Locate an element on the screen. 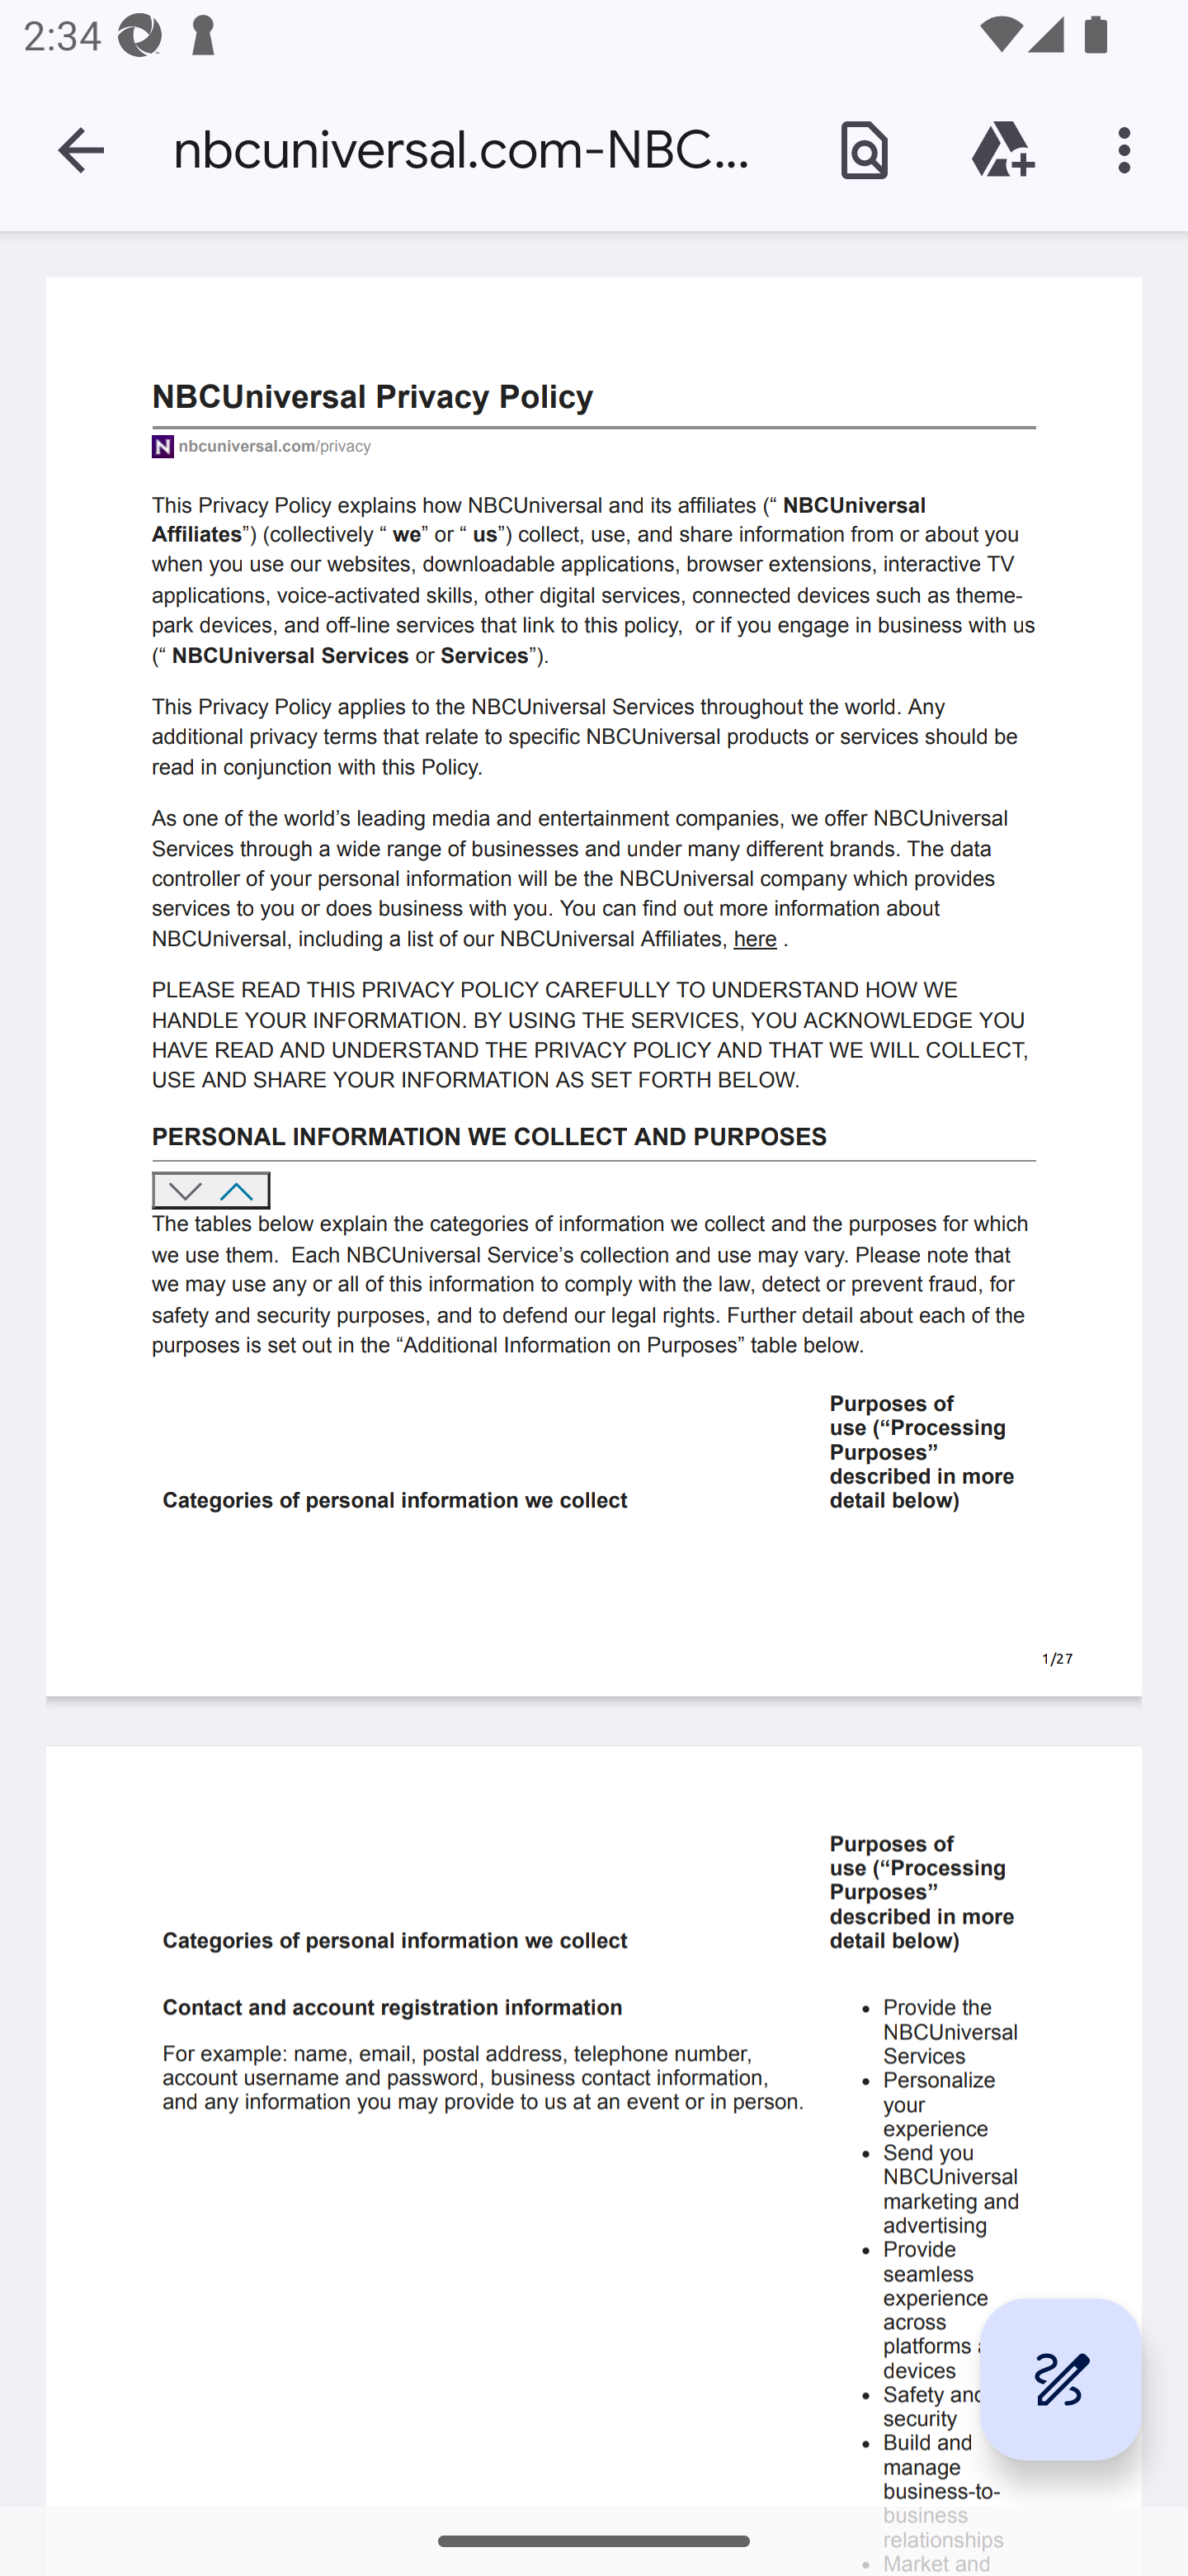 The image size is (1188, 2576). Annotation is located at coordinates (1061, 2379).